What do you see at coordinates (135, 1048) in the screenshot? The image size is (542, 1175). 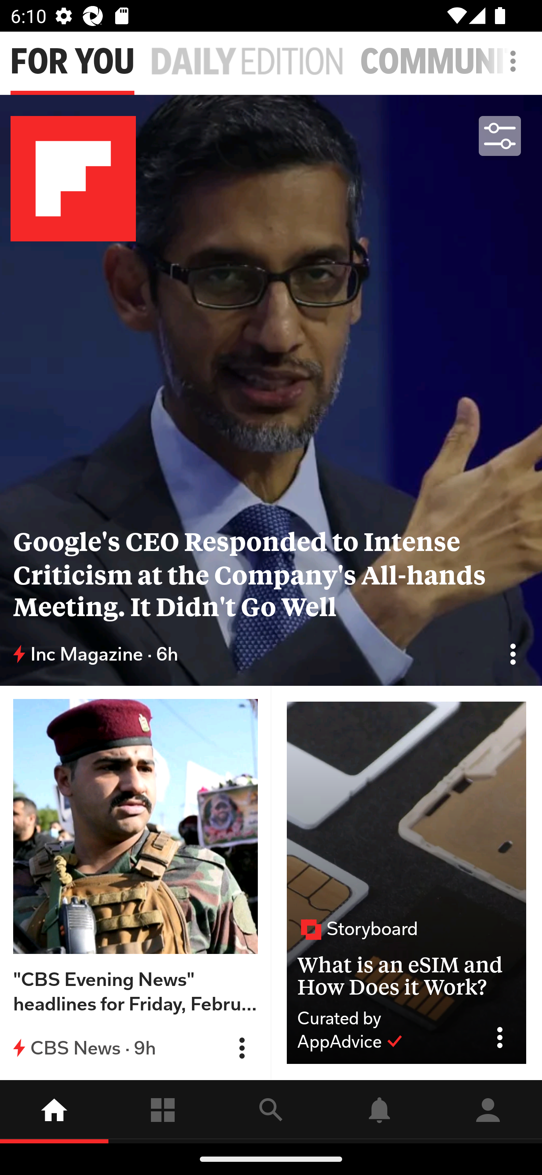 I see `CBS News · 9h Flip into Magazine` at bounding box center [135, 1048].